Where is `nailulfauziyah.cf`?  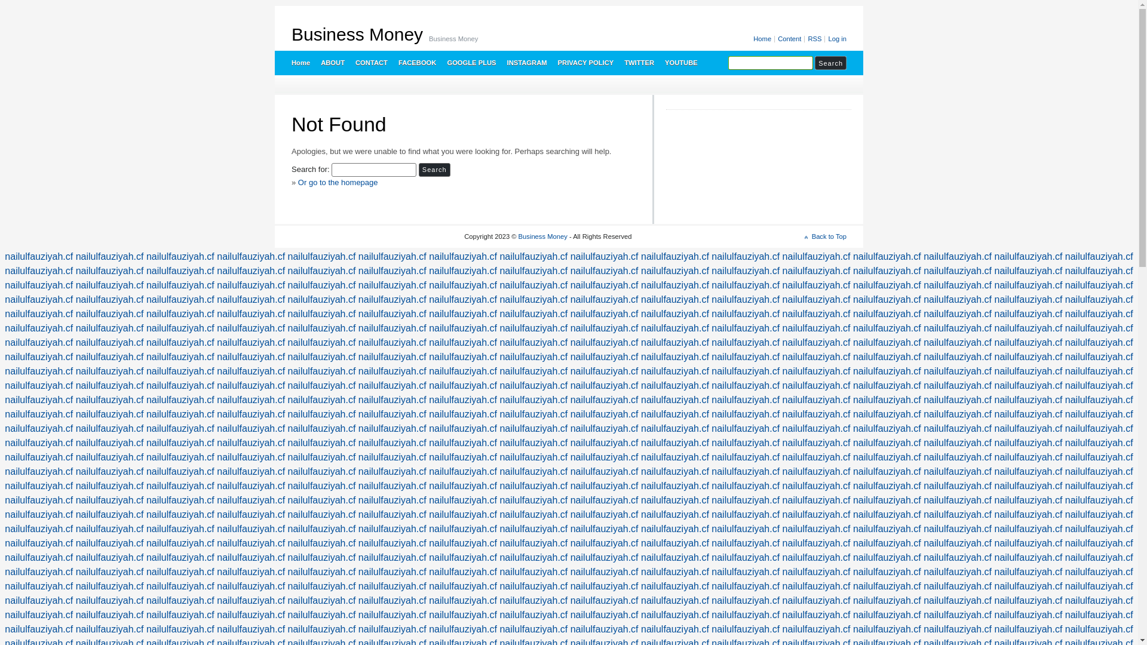 nailulfauziyah.cf is located at coordinates (110, 271).